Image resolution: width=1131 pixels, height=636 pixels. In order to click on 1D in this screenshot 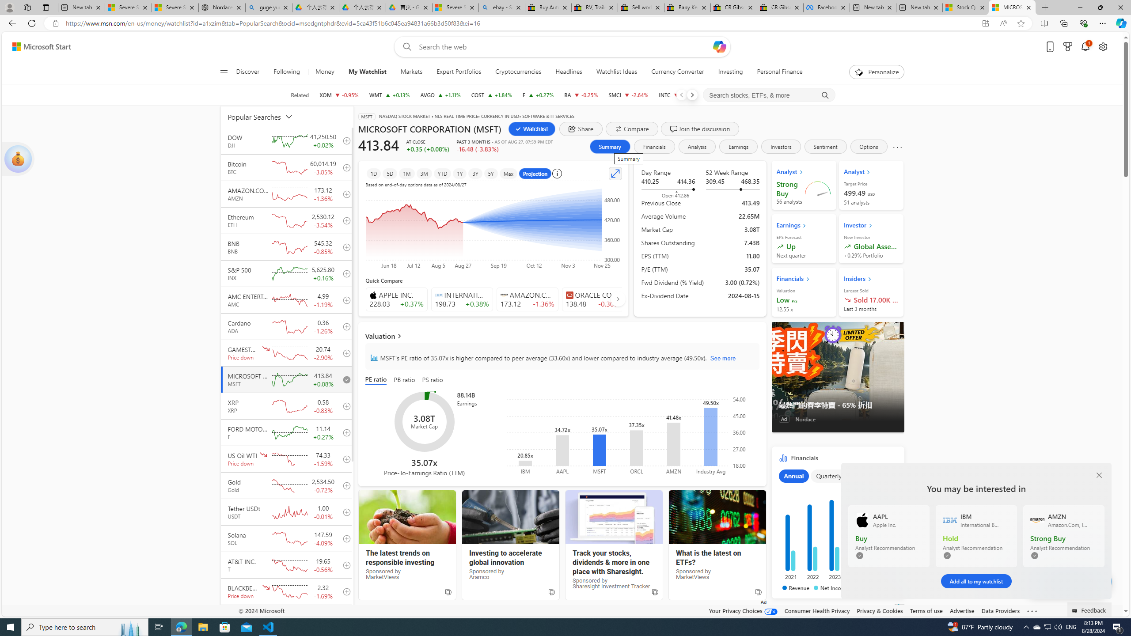, I will do `click(374, 173)`.